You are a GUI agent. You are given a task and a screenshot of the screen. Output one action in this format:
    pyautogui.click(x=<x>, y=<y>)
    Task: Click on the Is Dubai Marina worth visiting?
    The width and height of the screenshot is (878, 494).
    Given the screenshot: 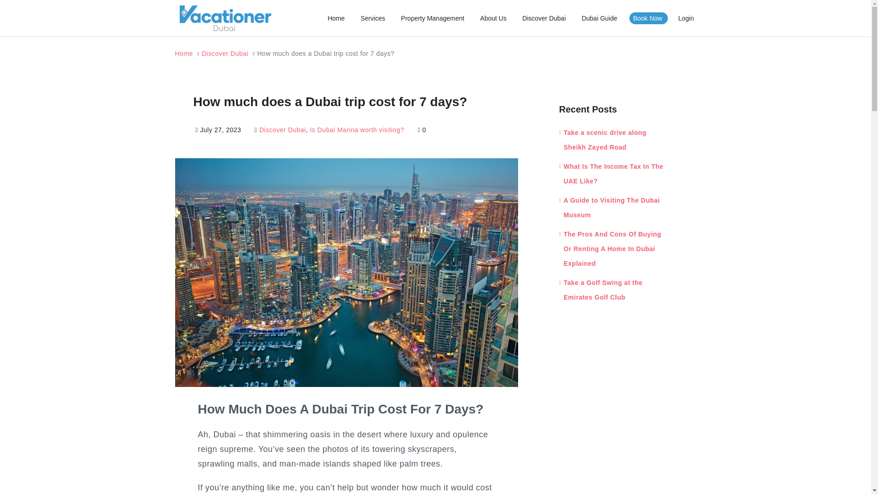 What is the action you would take?
    pyautogui.click(x=357, y=130)
    